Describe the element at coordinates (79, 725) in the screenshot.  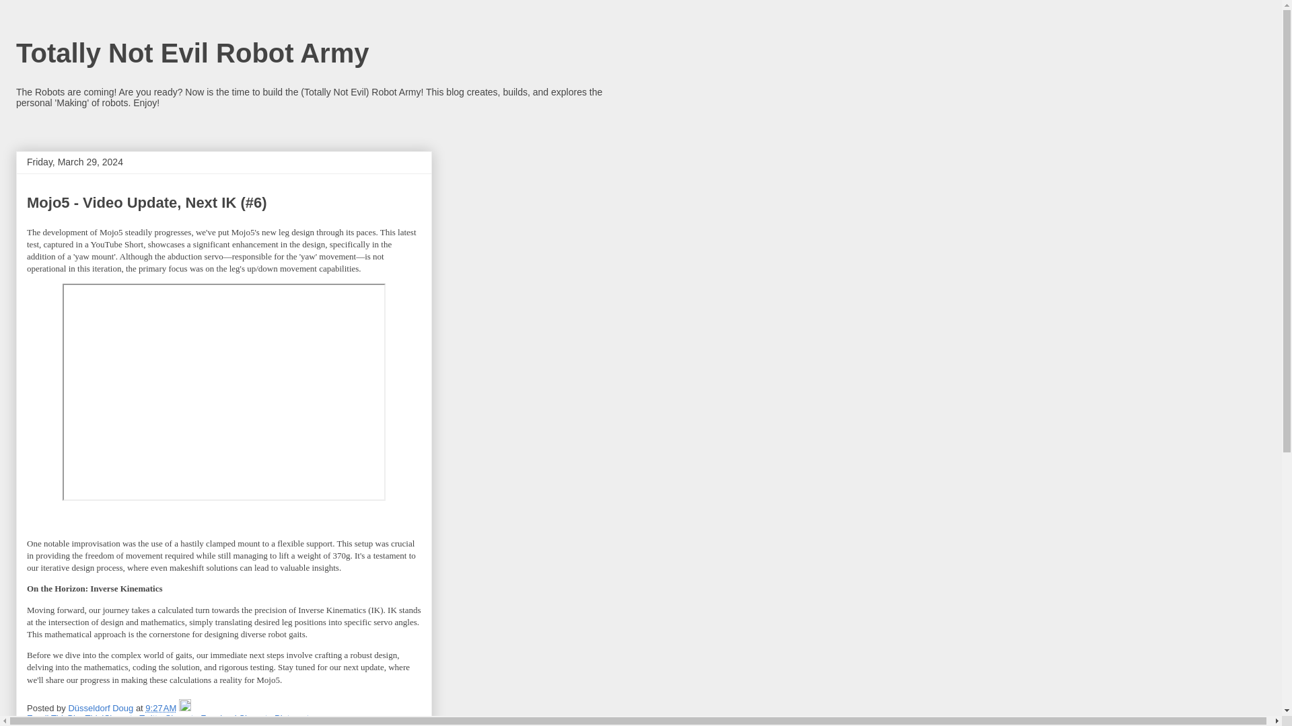
I see `3D Printing` at that location.